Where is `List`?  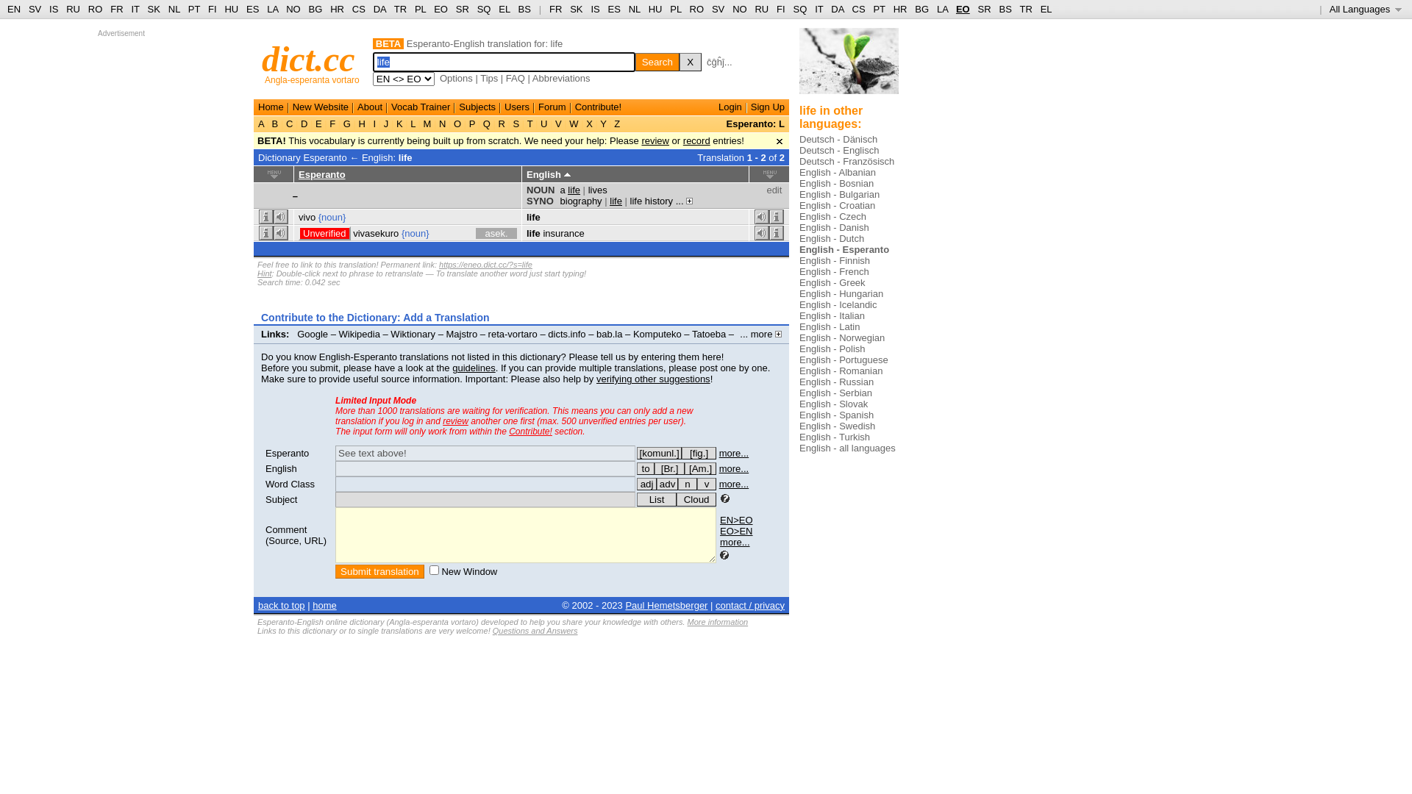 List is located at coordinates (657, 500).